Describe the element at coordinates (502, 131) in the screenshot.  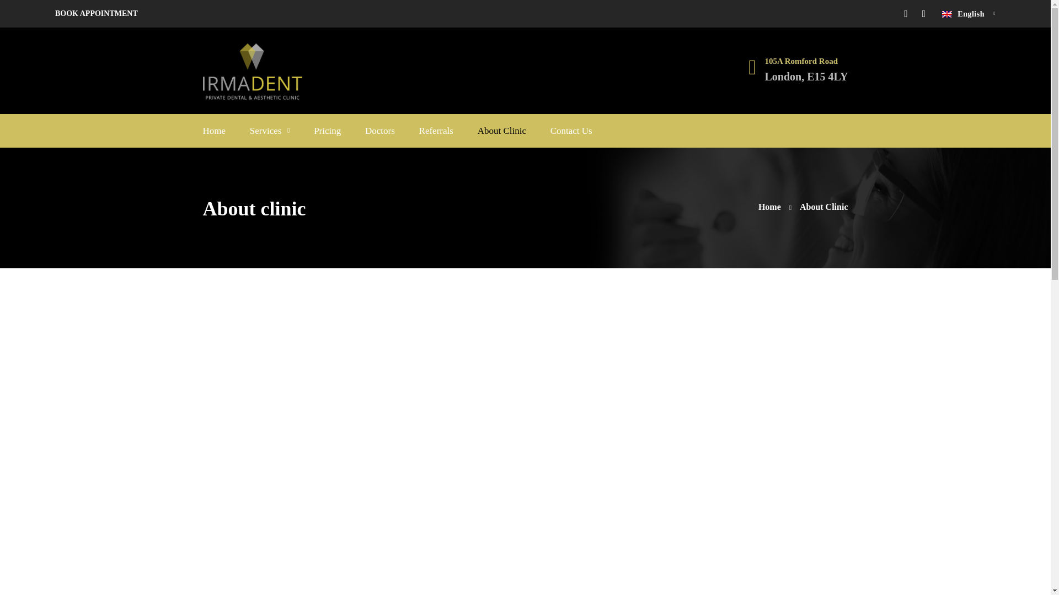
I see `About Clinic` at that location.